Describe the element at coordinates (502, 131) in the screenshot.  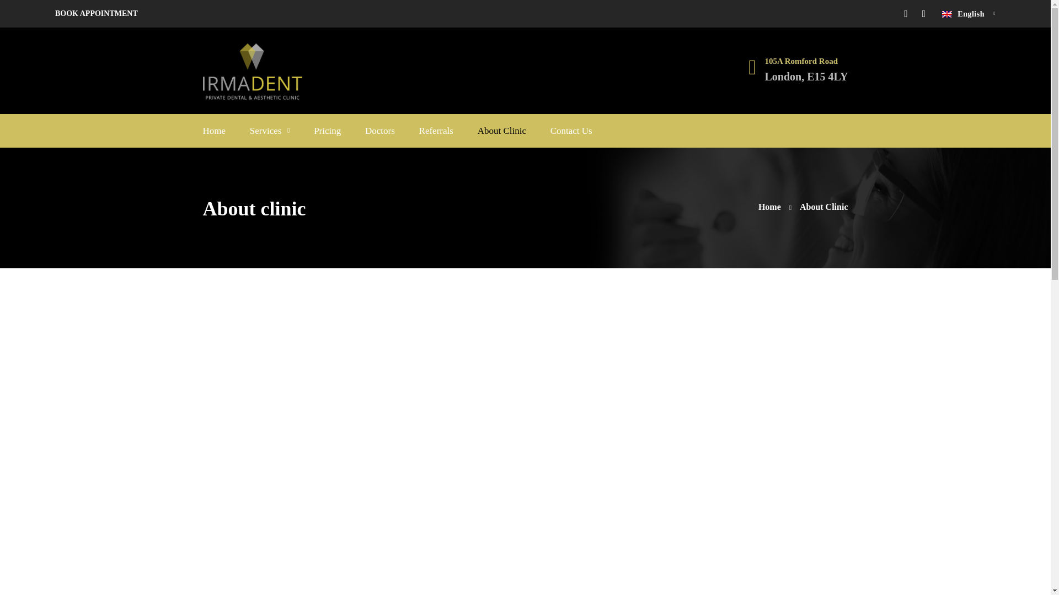
I see `About Clinic` at that location.